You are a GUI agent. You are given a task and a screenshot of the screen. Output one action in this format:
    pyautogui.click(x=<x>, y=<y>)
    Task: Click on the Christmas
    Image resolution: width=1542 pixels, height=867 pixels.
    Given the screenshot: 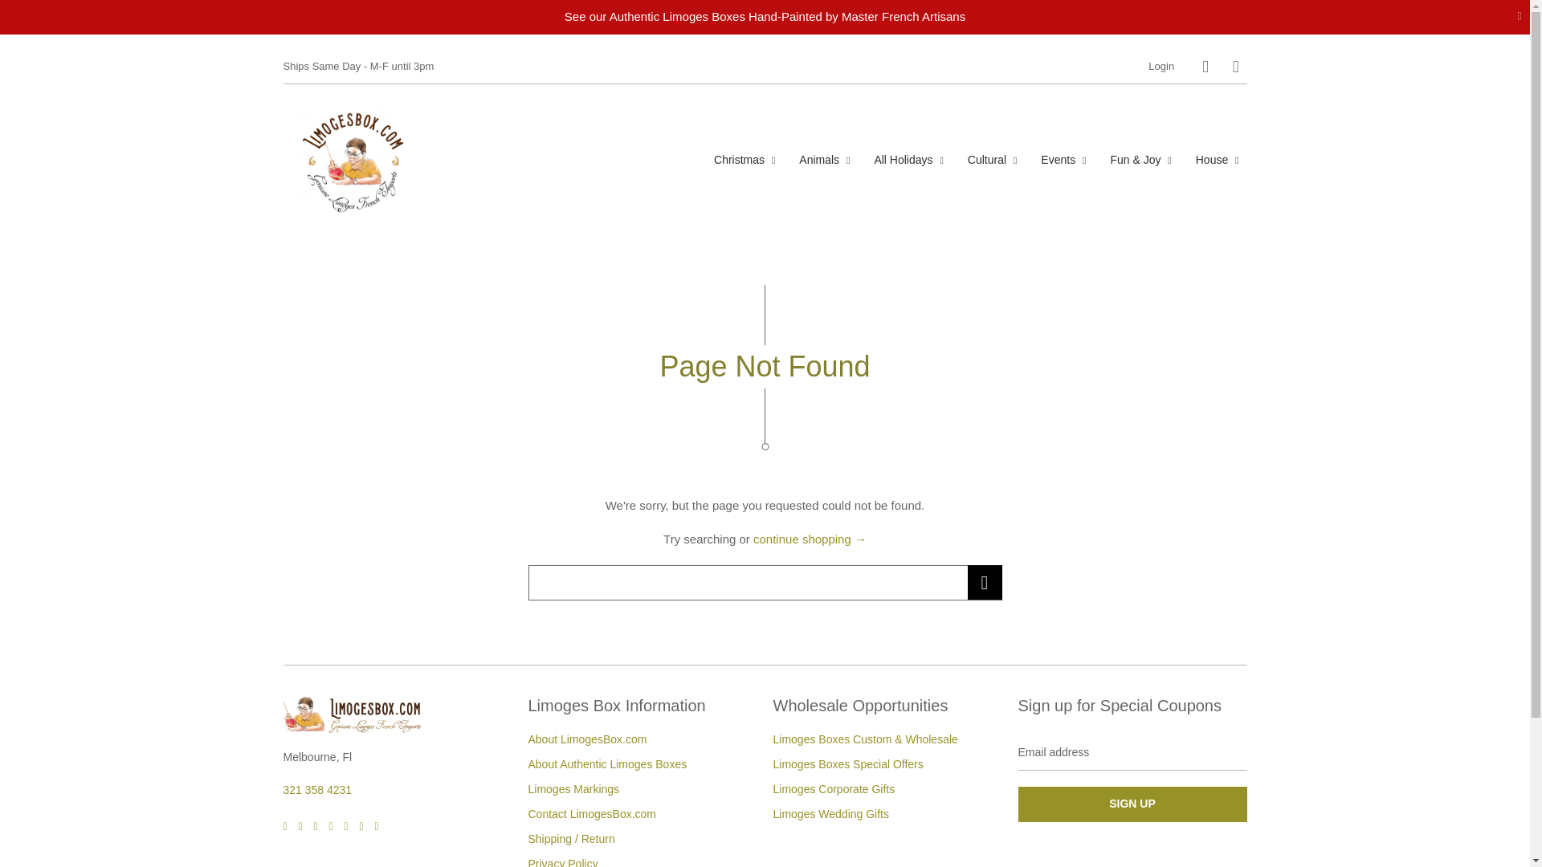 What is the action you would take?
    pyautogui.click(x=744, y=159)
    